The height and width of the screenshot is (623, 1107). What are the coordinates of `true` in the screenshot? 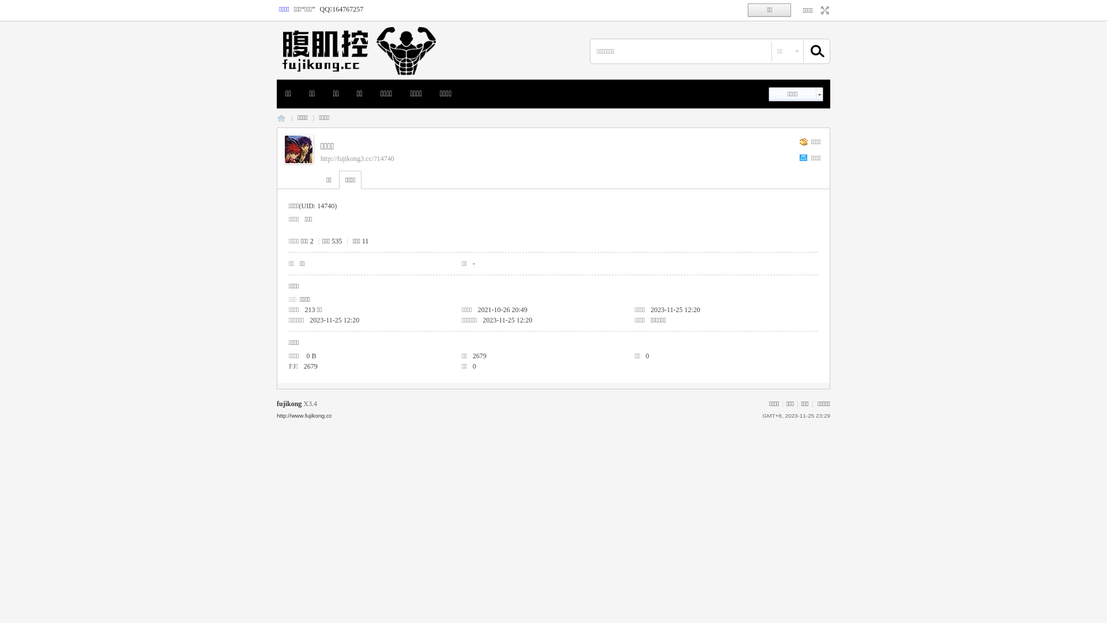 It's located at (812, 51).